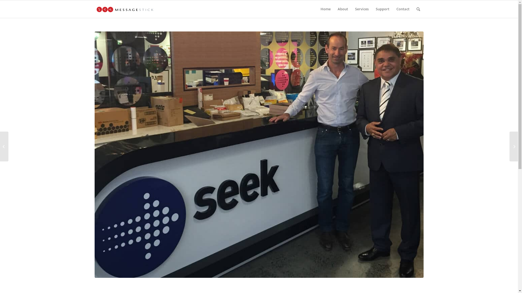  Describe the element at coordinates (382, 9) in the screenshot. I see `Support` at that location.